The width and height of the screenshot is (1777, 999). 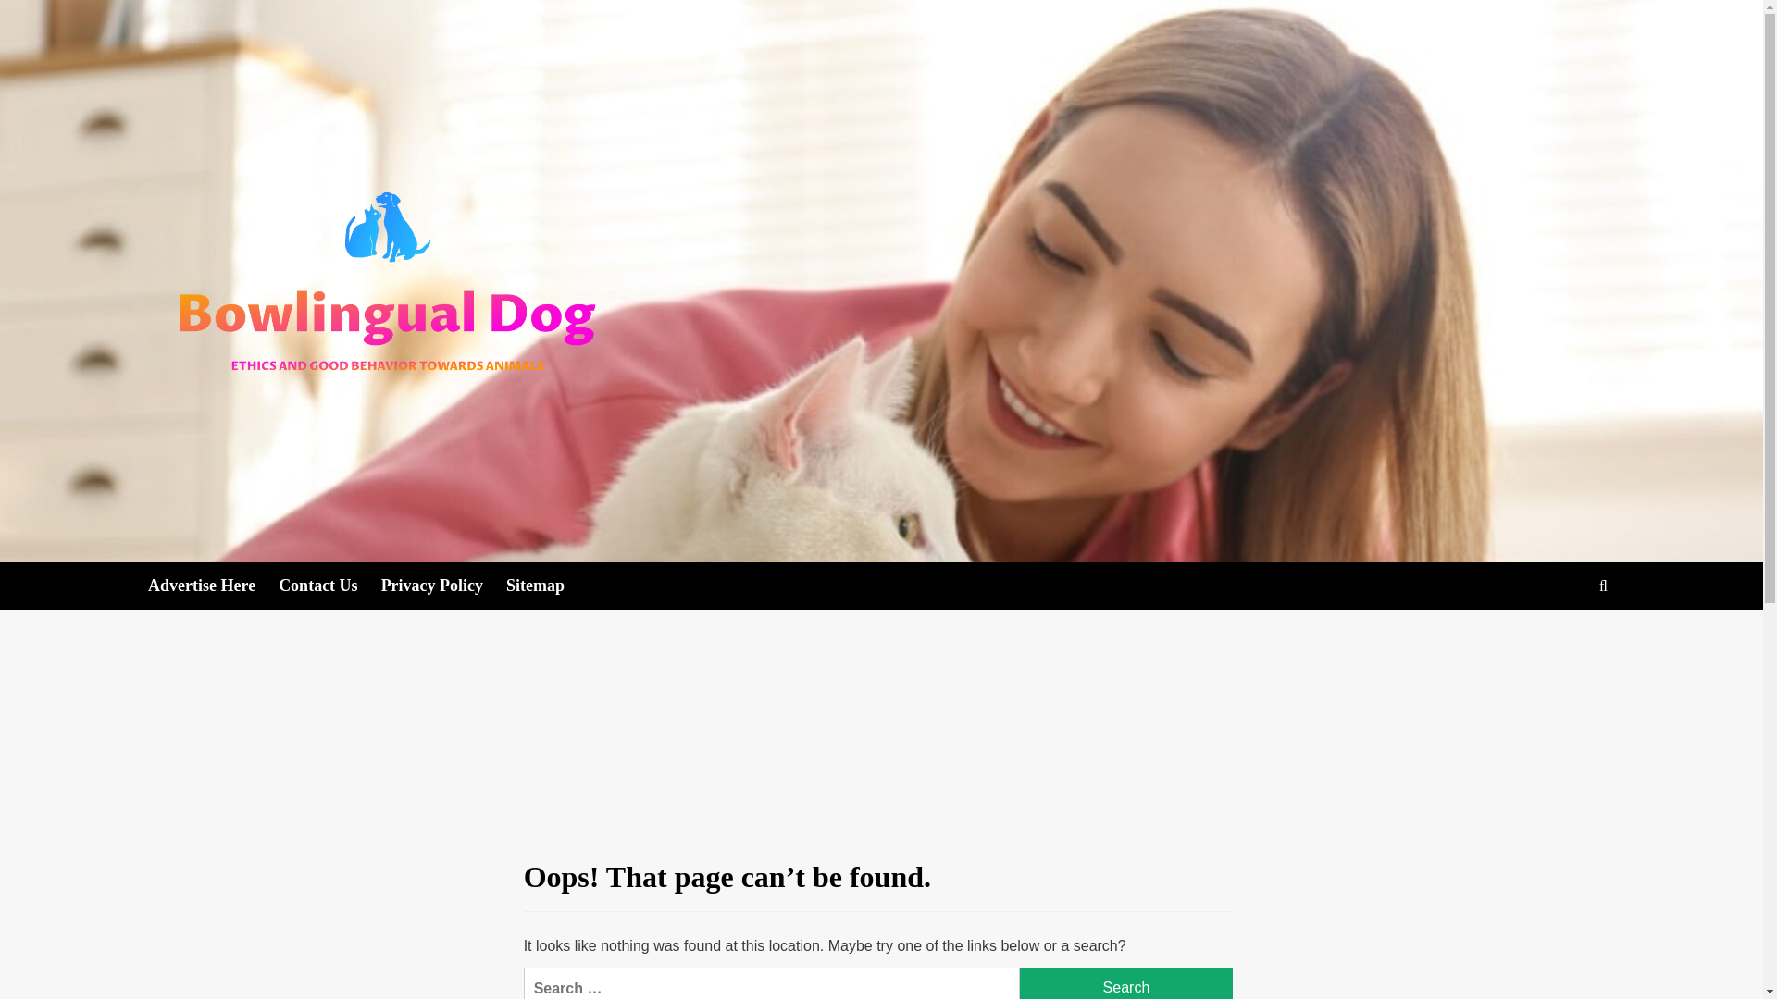 What do you see at coordinates (1603, 586) in the screenshot?
I see `Search` at bounding box center [1603, 586].